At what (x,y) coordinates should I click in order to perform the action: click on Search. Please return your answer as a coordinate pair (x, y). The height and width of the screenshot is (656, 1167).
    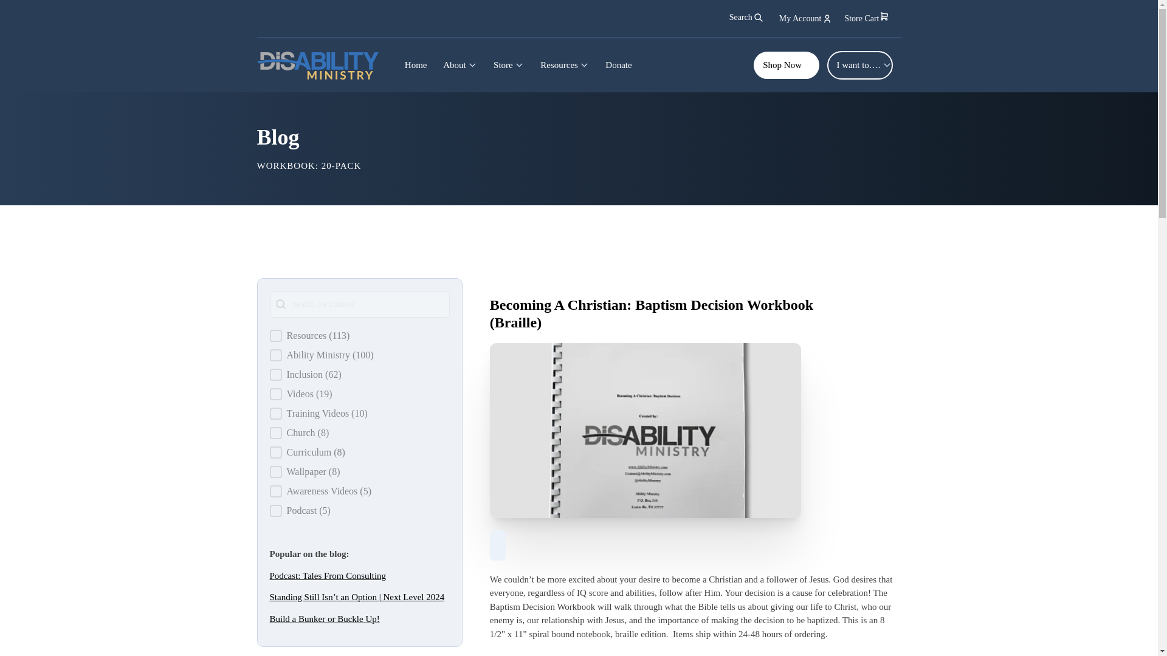
    Looking at the image, I should click on (746, 17).